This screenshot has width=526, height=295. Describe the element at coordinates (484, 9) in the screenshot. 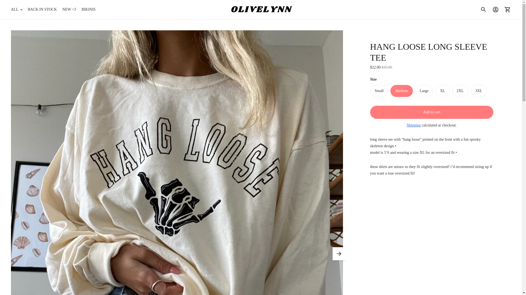

I see `Search` at that location.